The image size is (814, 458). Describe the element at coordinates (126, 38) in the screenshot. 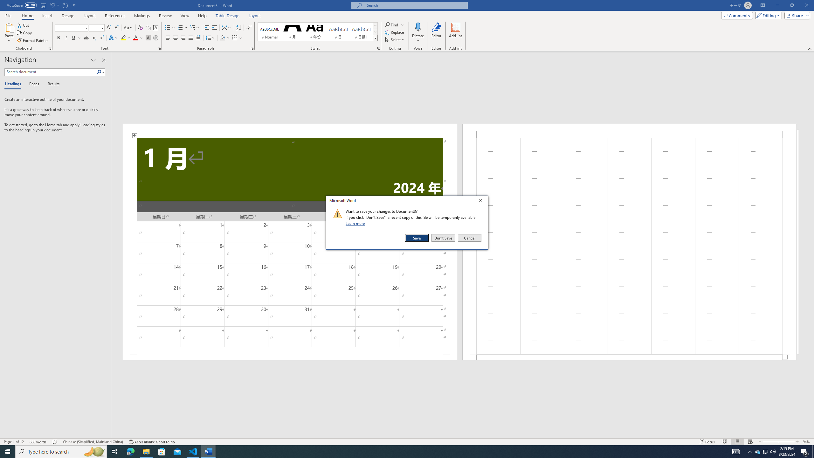

I see `Text Highlight Color` at that location.